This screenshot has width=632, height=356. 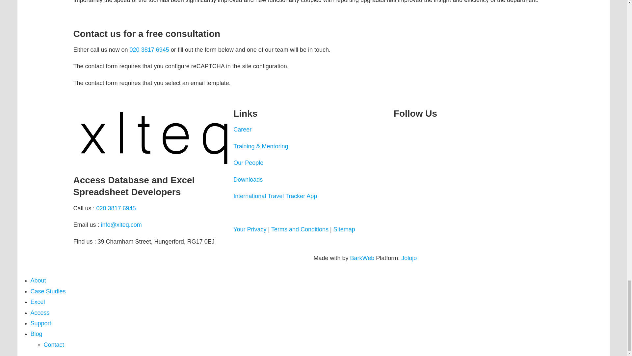 What do you see at coordinates (149, 49) in the screenshot?
I see `020 3817 6945` at bounding box center [149, 49].